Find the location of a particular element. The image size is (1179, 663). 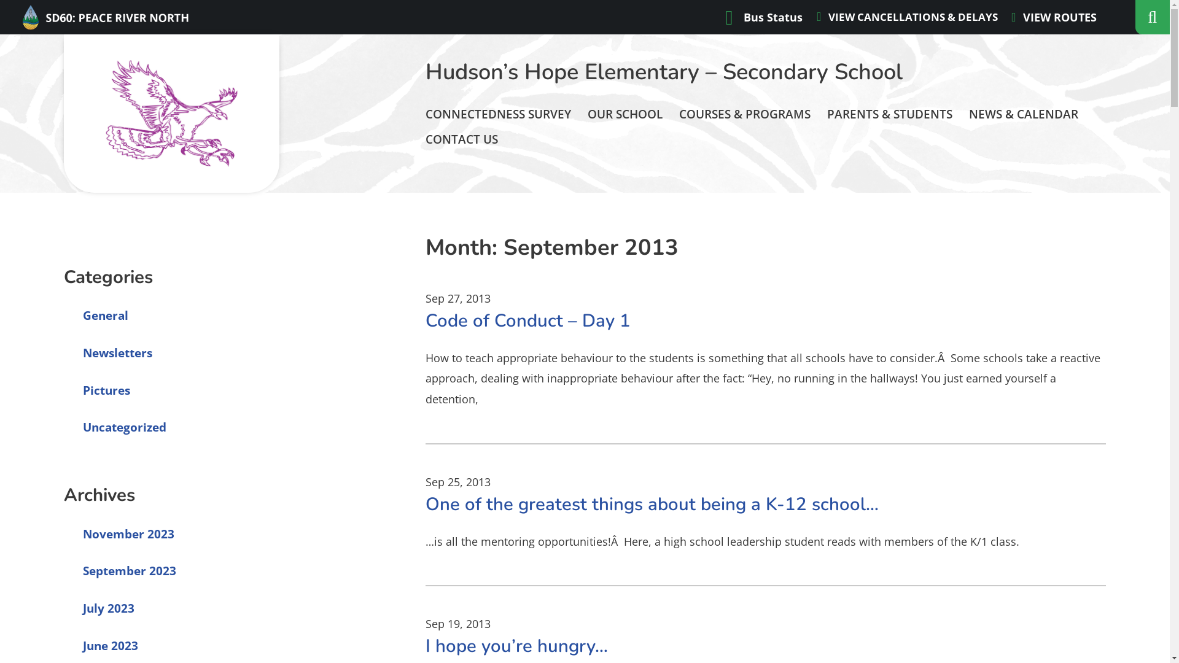

November 2023 is located at coordinates (119, 534).